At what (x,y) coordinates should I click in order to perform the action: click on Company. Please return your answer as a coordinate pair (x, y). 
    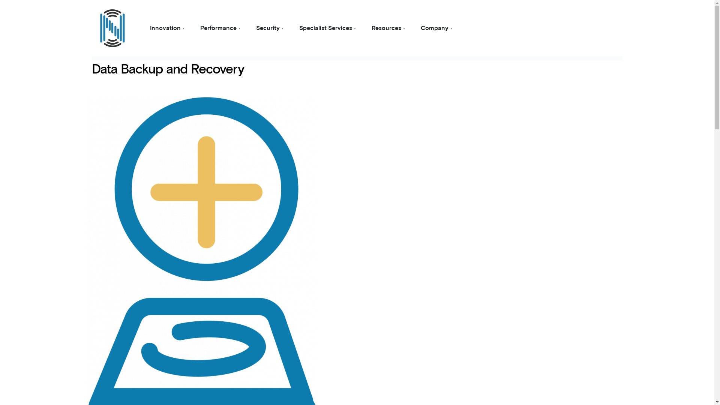
    Looking at the image, I should click on (438, 28).